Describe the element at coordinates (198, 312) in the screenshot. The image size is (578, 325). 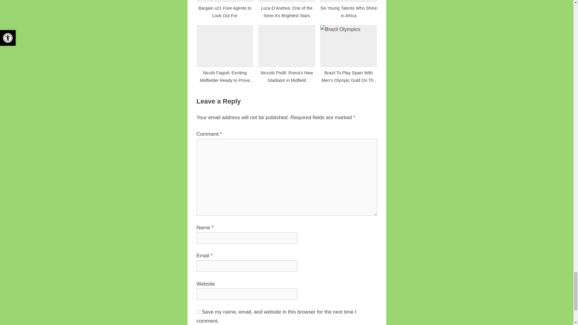
I see `yes` at that location.